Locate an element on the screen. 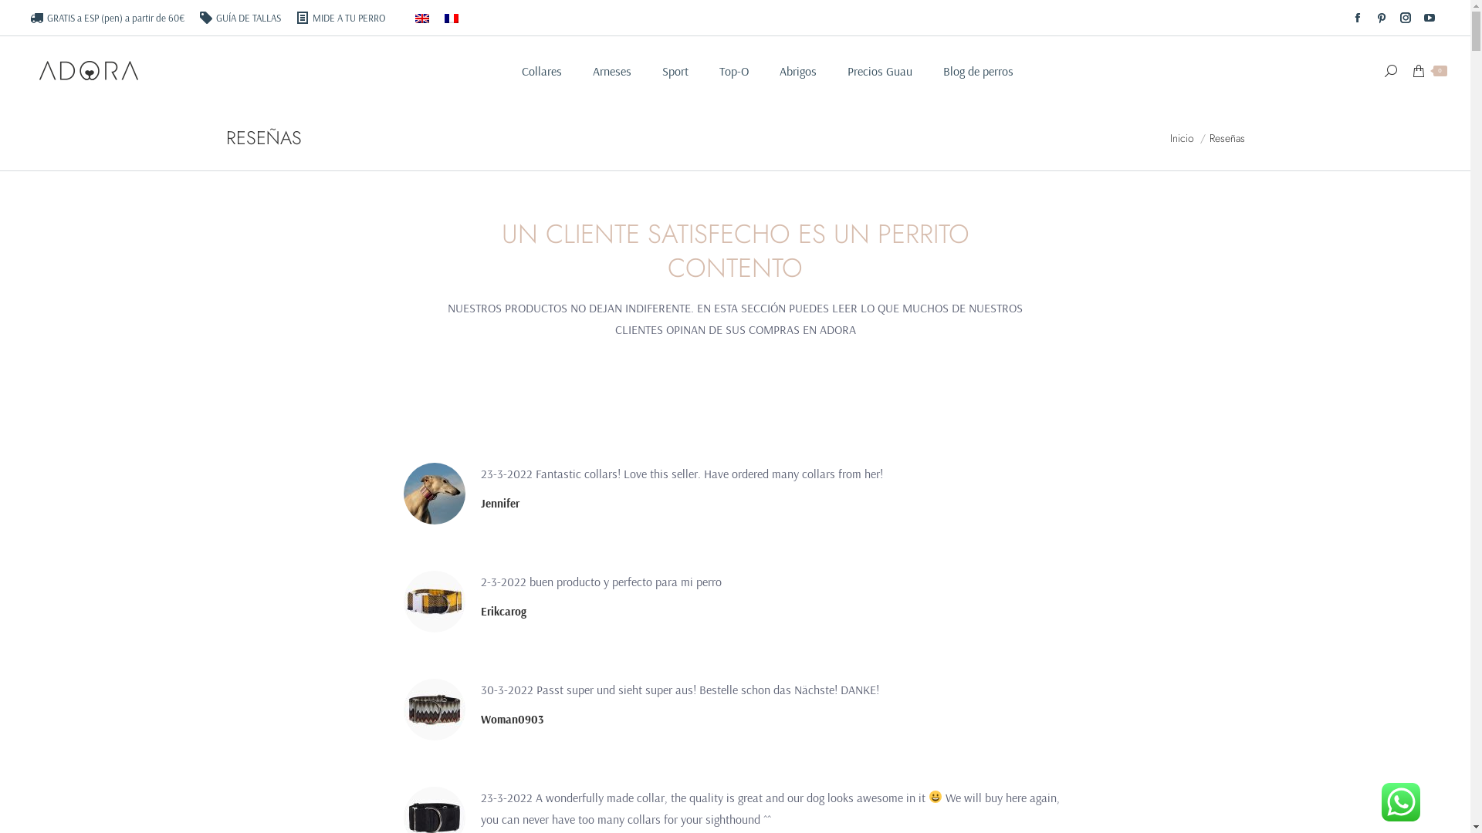  Instagram page opens in new window is located at coordinates (1406, 18).